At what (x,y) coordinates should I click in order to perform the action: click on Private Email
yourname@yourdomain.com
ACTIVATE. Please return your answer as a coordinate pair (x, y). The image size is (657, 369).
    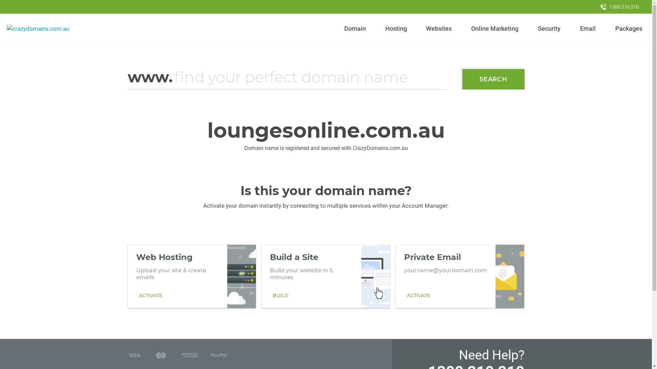
    Looking at the image, I should click on (460, 276).